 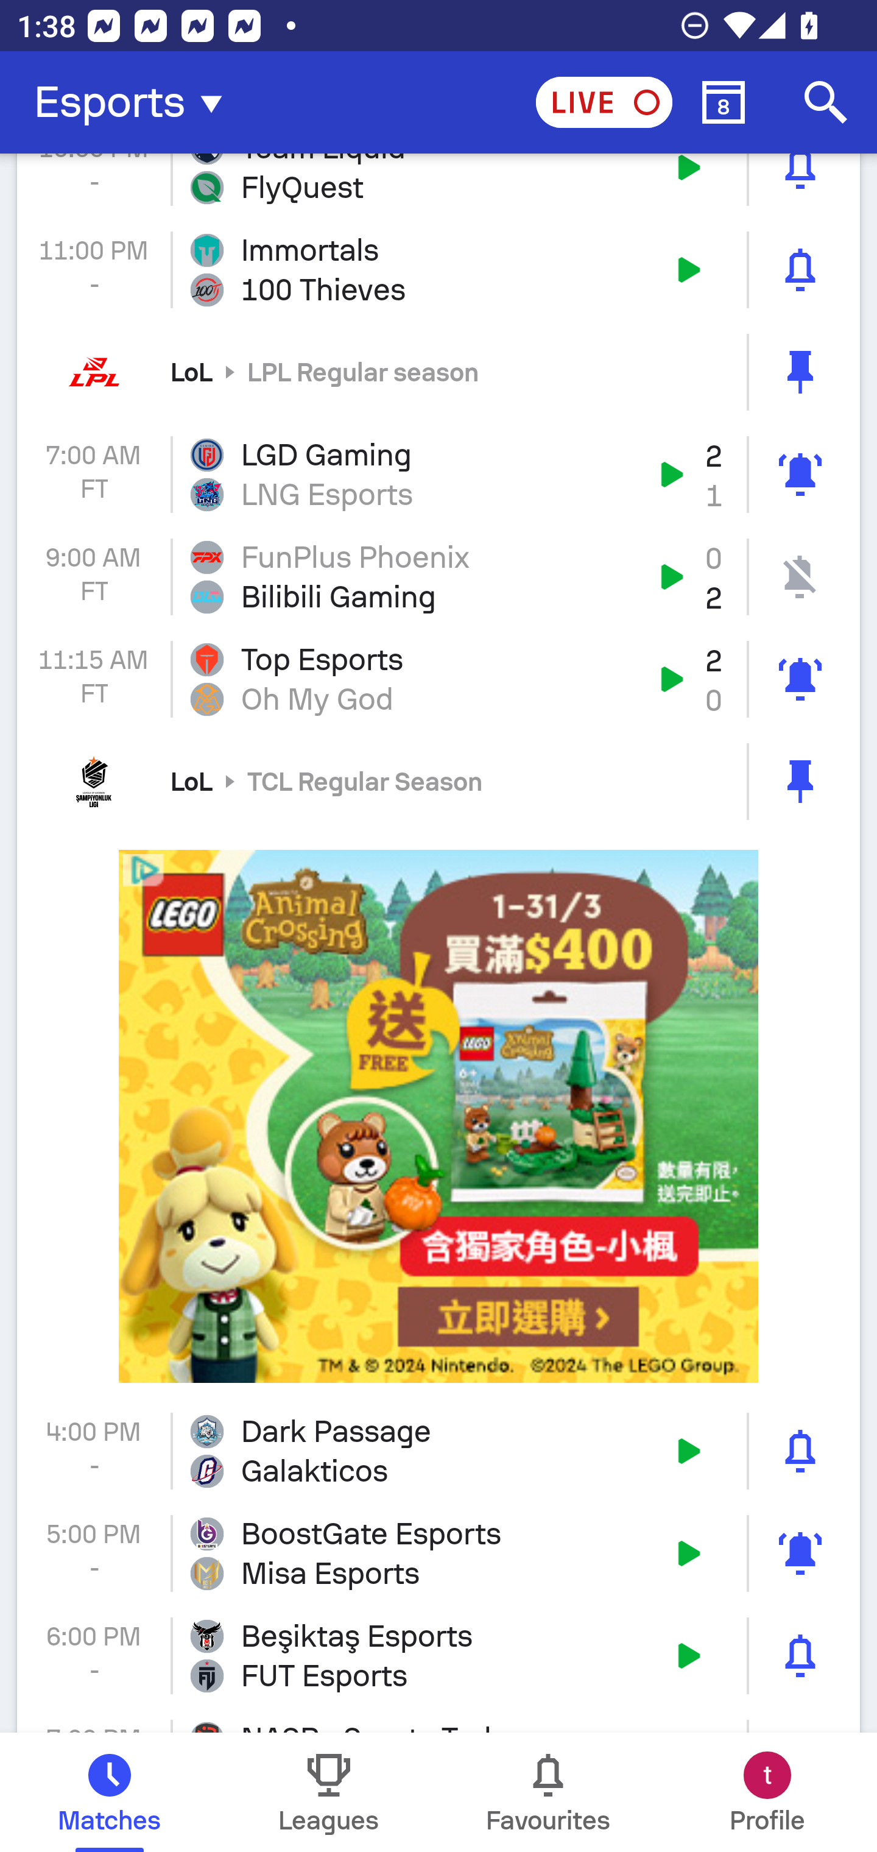 I want to click on Profile, so click(x=767, y=1792).